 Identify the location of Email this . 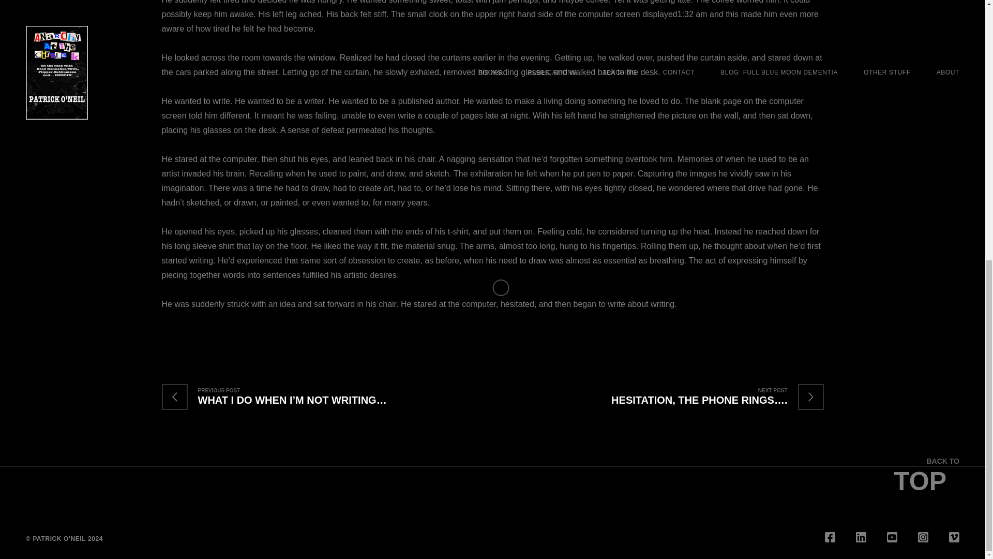
(273, 334).